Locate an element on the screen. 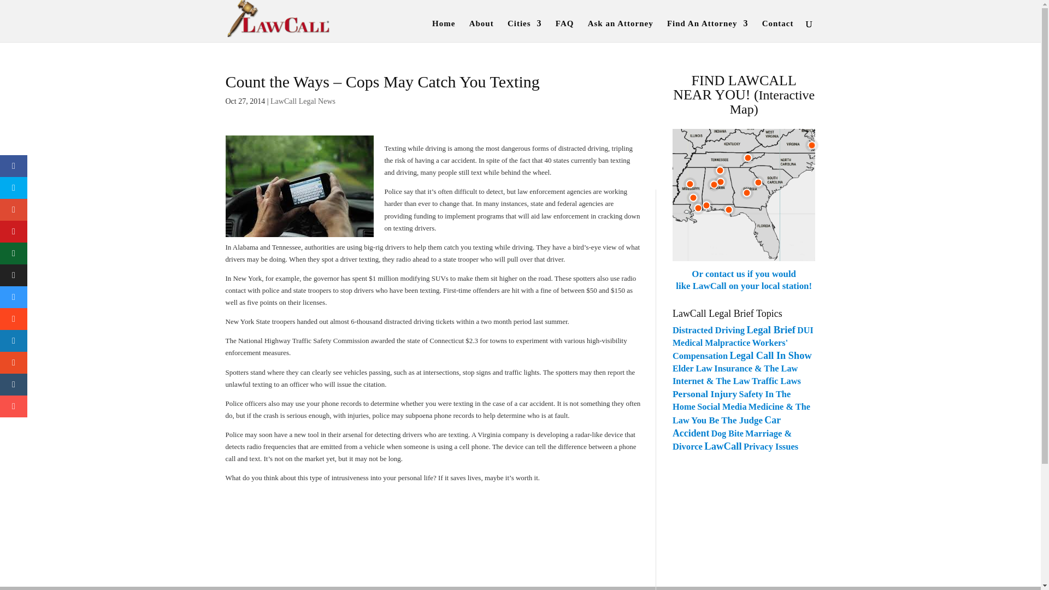 Image resolution: width=1049 pixels, height=590 pixels. About is located at coordinates (481, 31).